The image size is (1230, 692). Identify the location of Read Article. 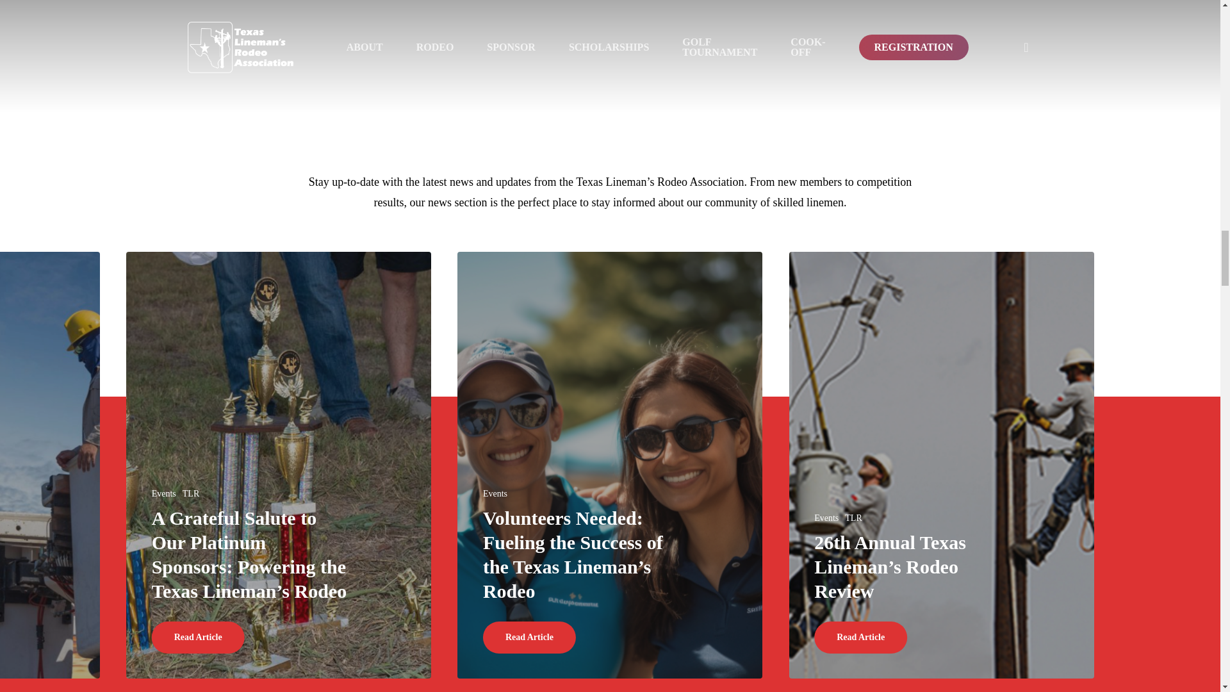
(198, 637).